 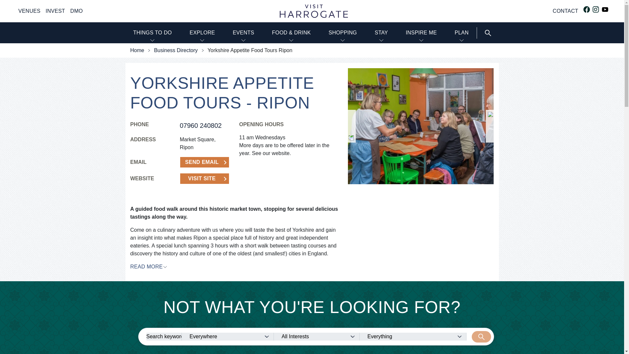 What do you see at coordinates (29, 11) in the screenshot?
I see `VENUES` at bounding box center [29, 11].